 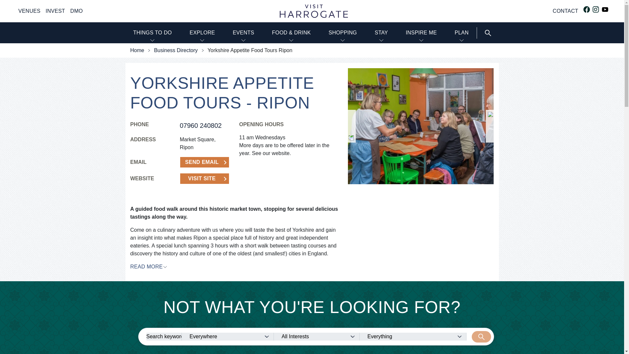 What do you see at coordinates (29, 11) in the screenshot?
I see `VENUES` at bounding box center [29, 11].